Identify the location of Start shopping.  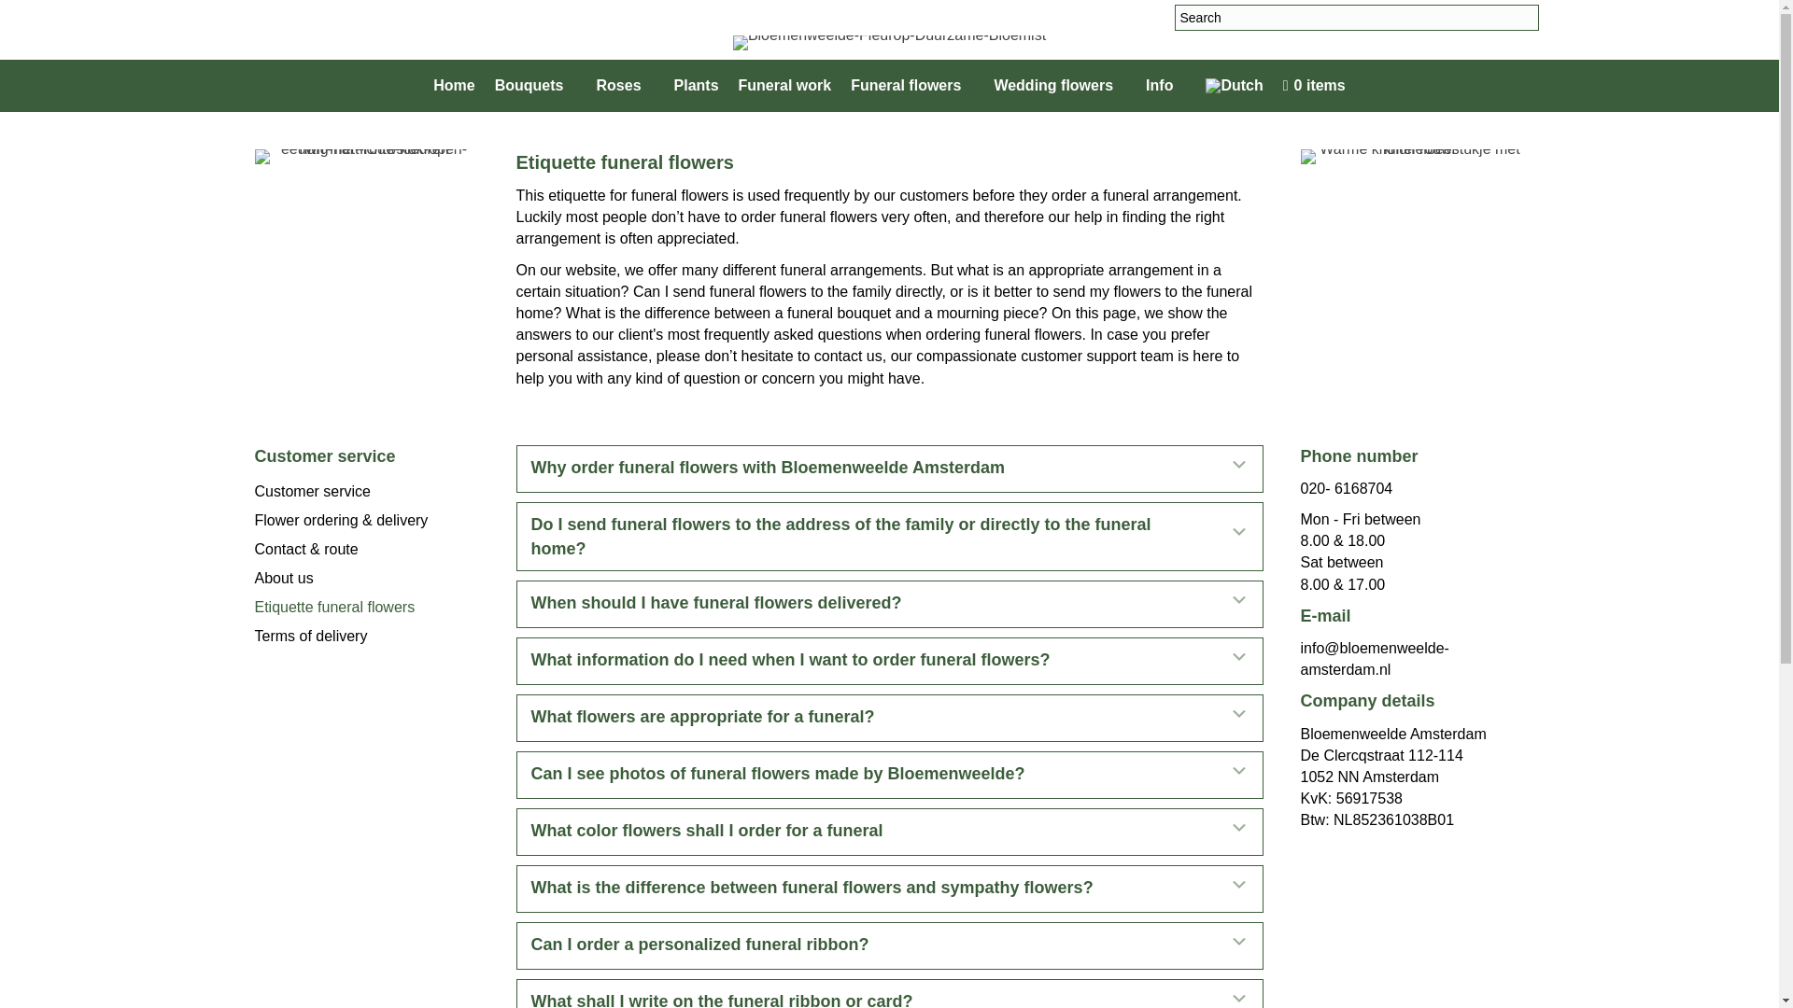
(1314, 86).